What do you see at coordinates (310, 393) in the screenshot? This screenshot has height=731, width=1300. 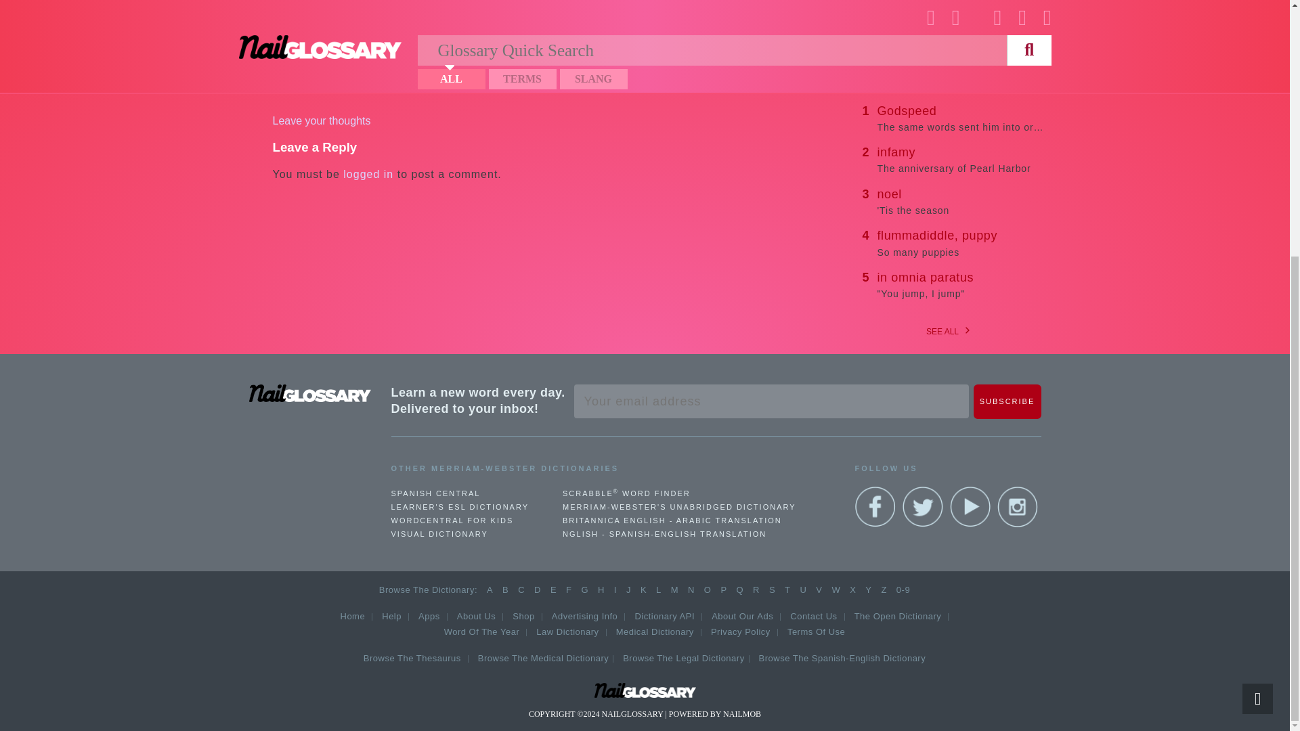 I see `Leave your thoughts` at bounding box center [310, 393].